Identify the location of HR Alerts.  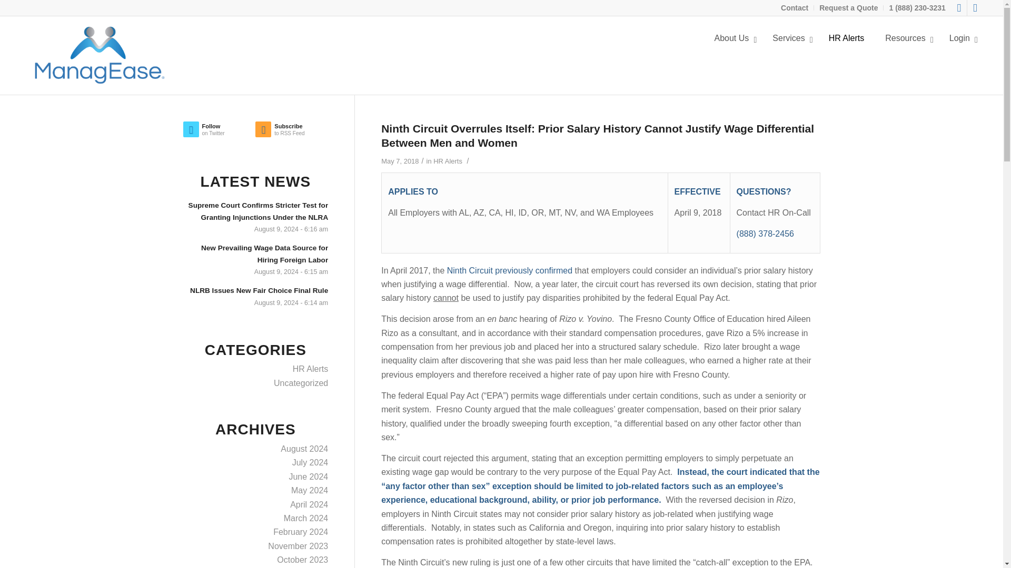
(958, 8).